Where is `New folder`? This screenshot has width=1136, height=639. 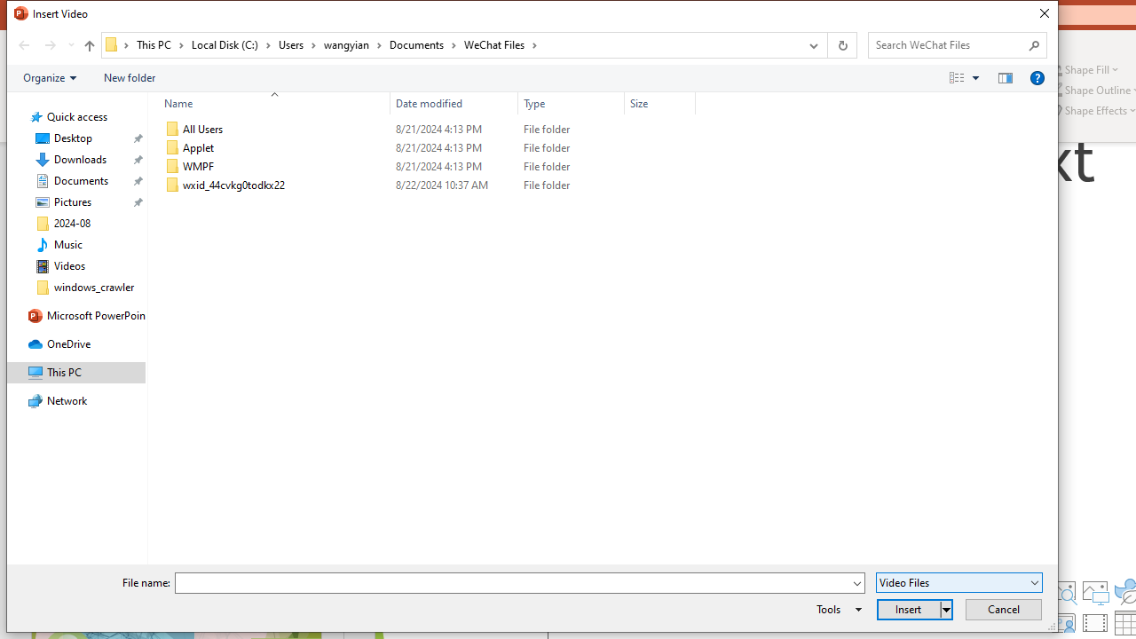
New folder is located at coordinates (130, 77).